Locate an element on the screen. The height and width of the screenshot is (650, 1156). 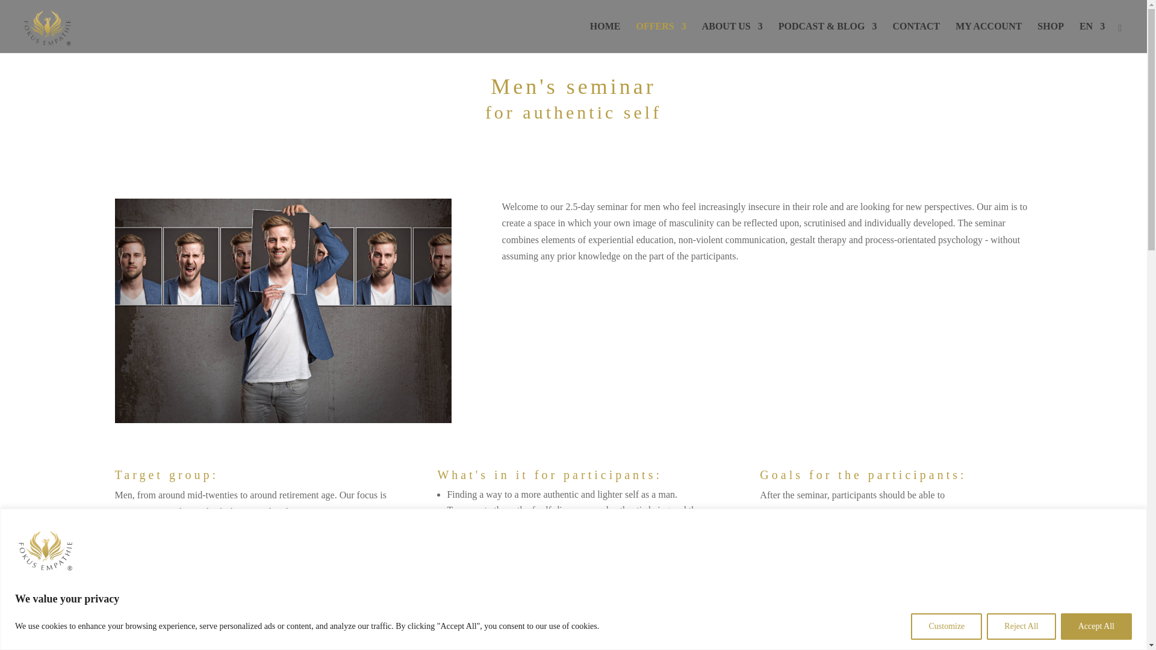
HOME is located at coordinates (605, 37).